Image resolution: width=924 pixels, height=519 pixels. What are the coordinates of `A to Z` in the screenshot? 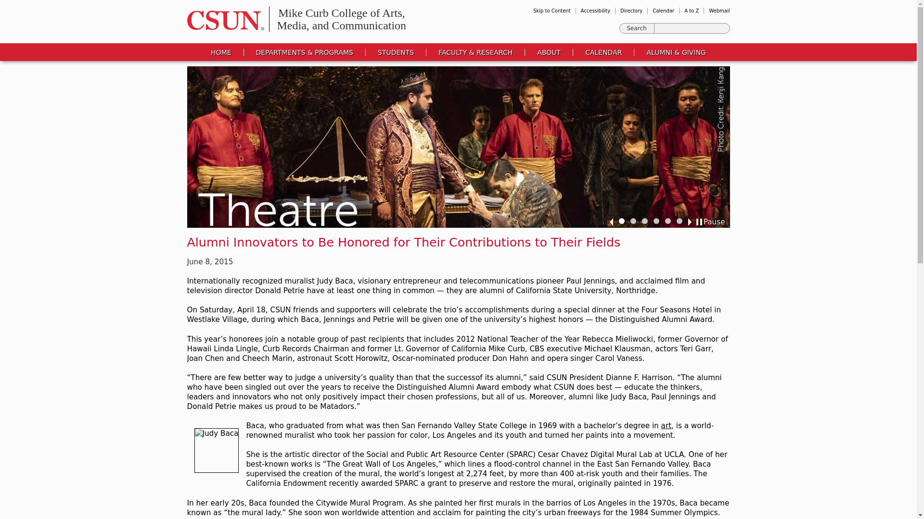 It's located at (691, 11).